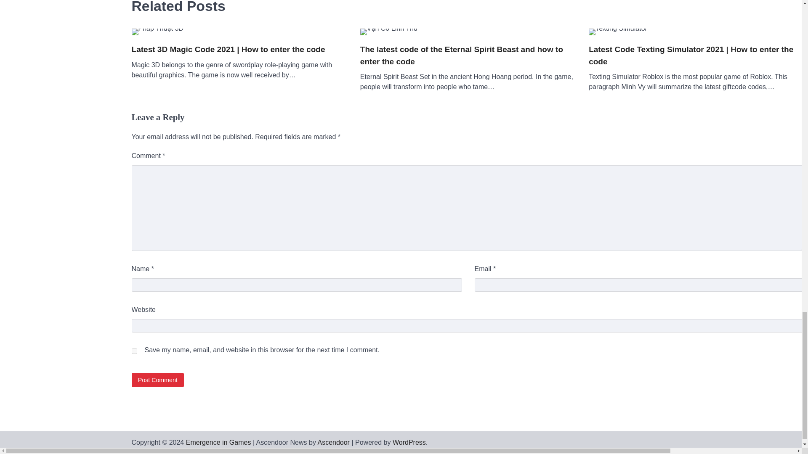  I want to click on Post Comment, so click(157, 380).